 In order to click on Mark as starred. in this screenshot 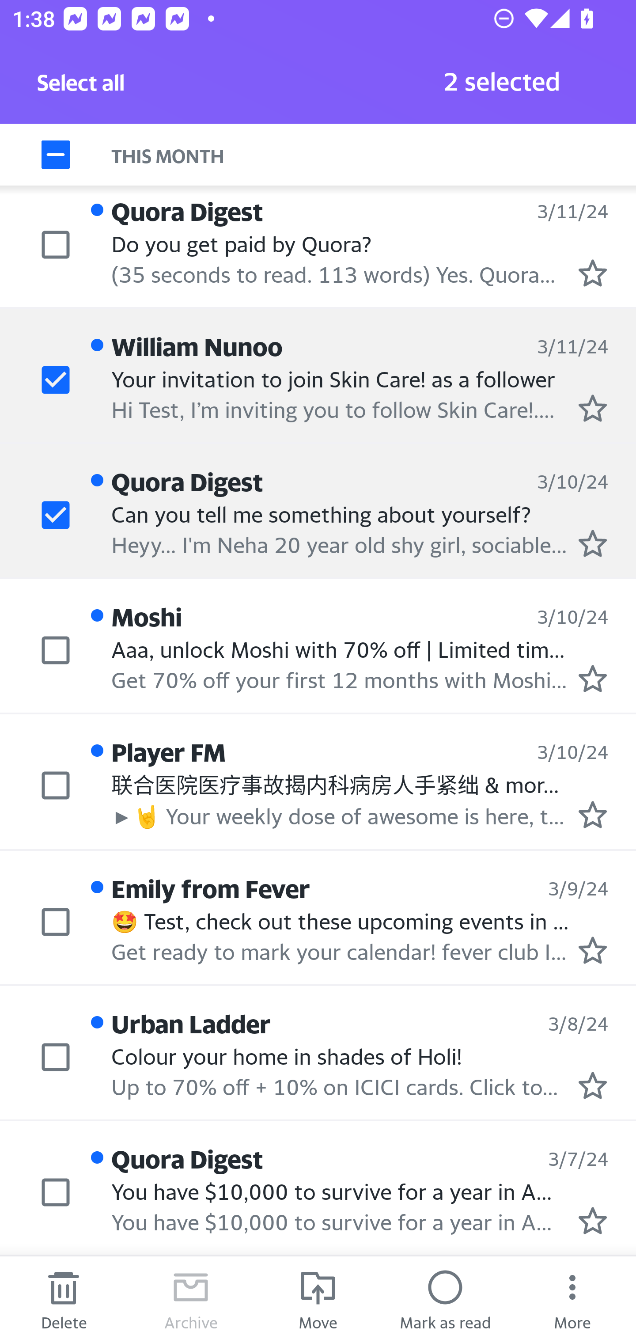, I will do `click(593, 273)`.